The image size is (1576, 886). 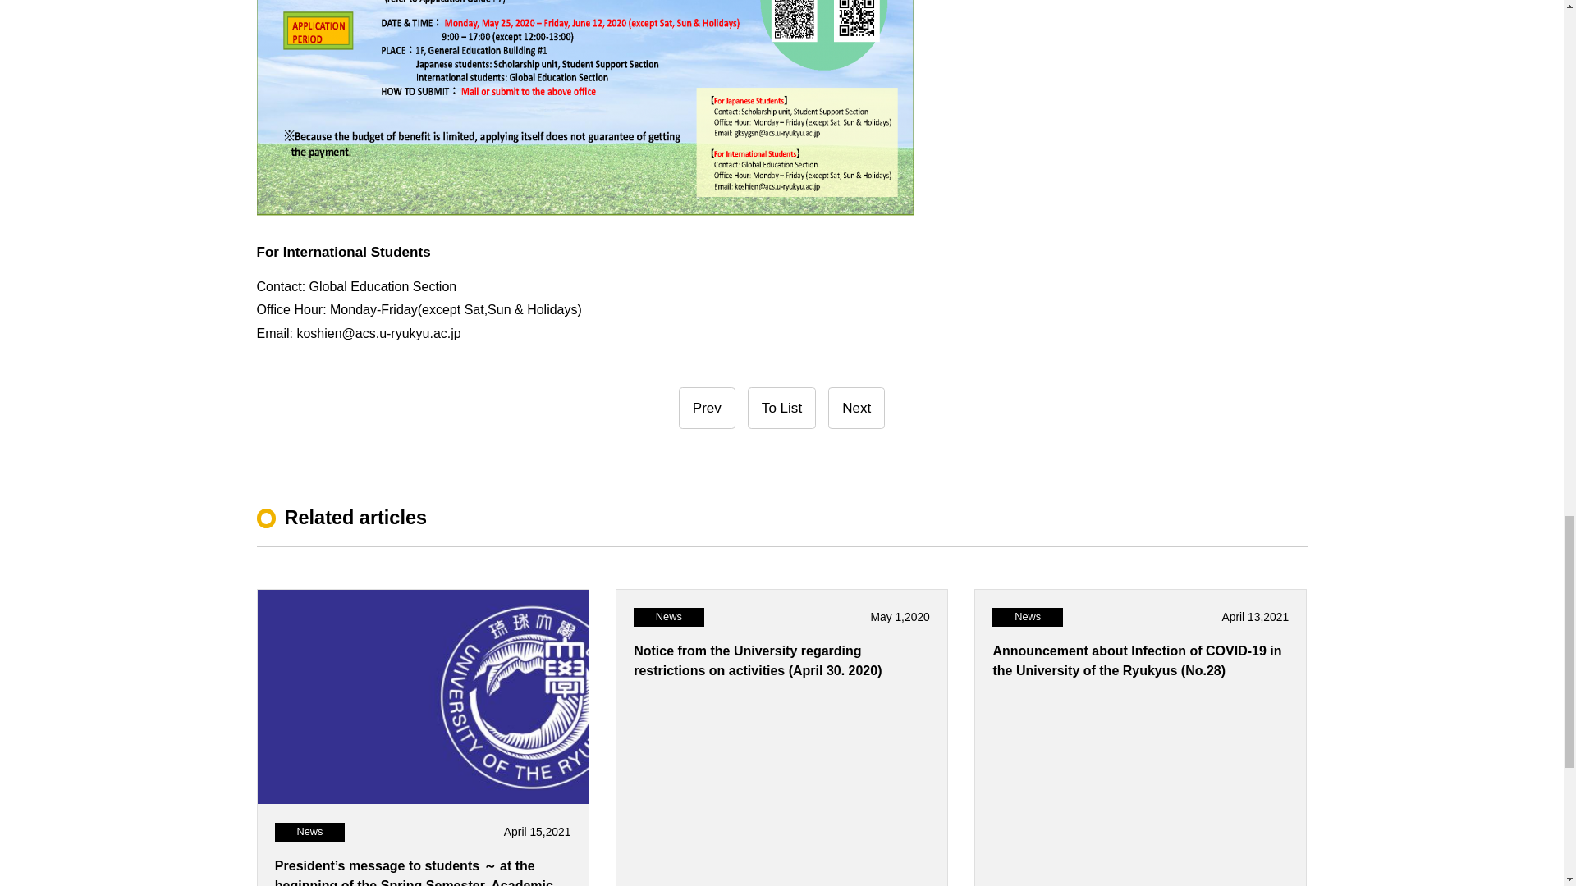 What do you see at coordinates (708, 407) in the screenshot?
I see `Prev` at bounding box center [708, 407].